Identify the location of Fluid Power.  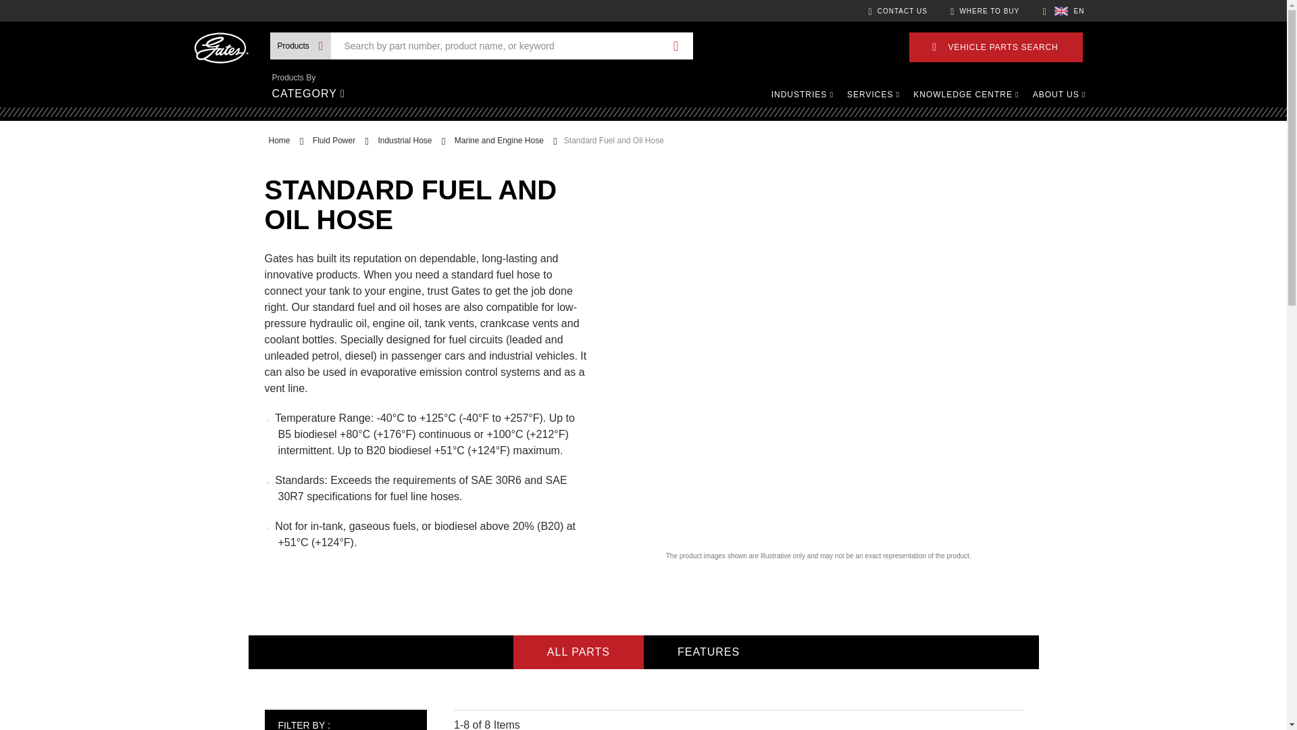
(334, 140).